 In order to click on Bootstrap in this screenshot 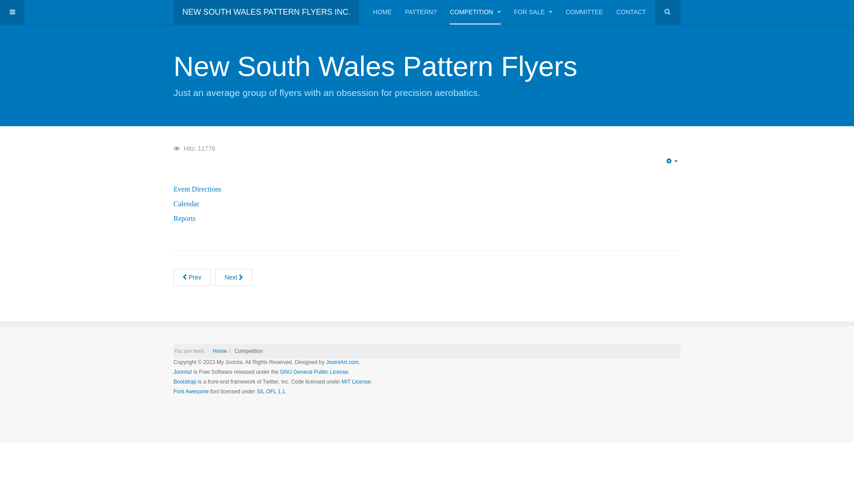, I will do `click(185, 382)`.